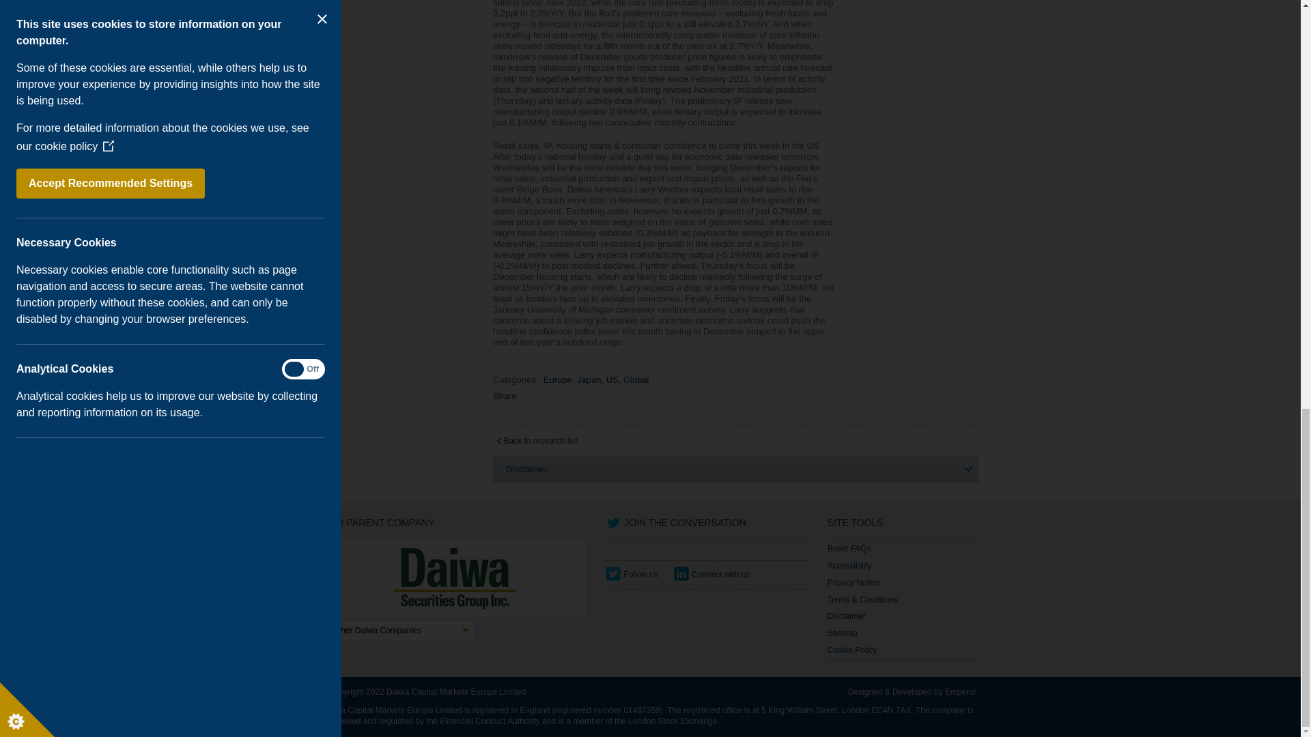 Image resolution: width=1311 pixels, height=737 pixels. Describe the element at coordinates (560, 379) in the screenshot. I see `Europe` at that location.